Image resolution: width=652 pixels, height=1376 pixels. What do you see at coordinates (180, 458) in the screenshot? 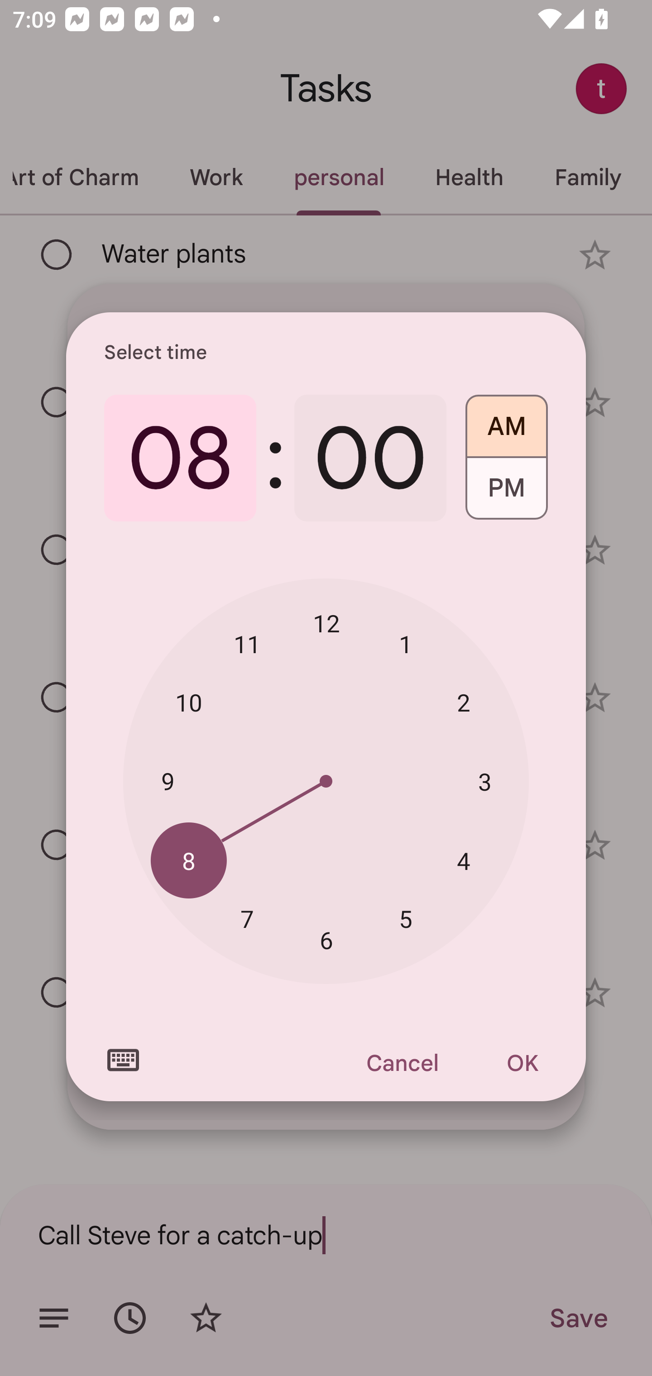
I see `08 8 o'clock` at bounding box center [180, 458].